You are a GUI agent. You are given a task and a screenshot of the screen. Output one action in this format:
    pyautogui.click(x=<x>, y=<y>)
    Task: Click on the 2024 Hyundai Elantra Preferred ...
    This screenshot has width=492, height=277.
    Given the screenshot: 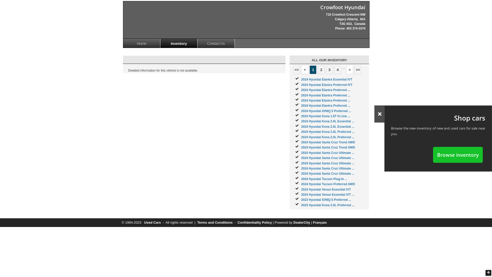 What is the action you would take?
    pyautogui.click(x=325, y=101)
    